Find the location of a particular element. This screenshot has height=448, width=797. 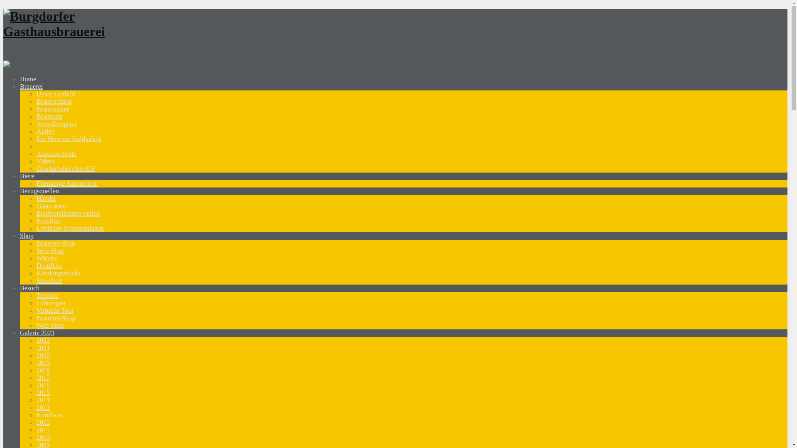

Ausbauschritte is located at coordinates (56, 153).